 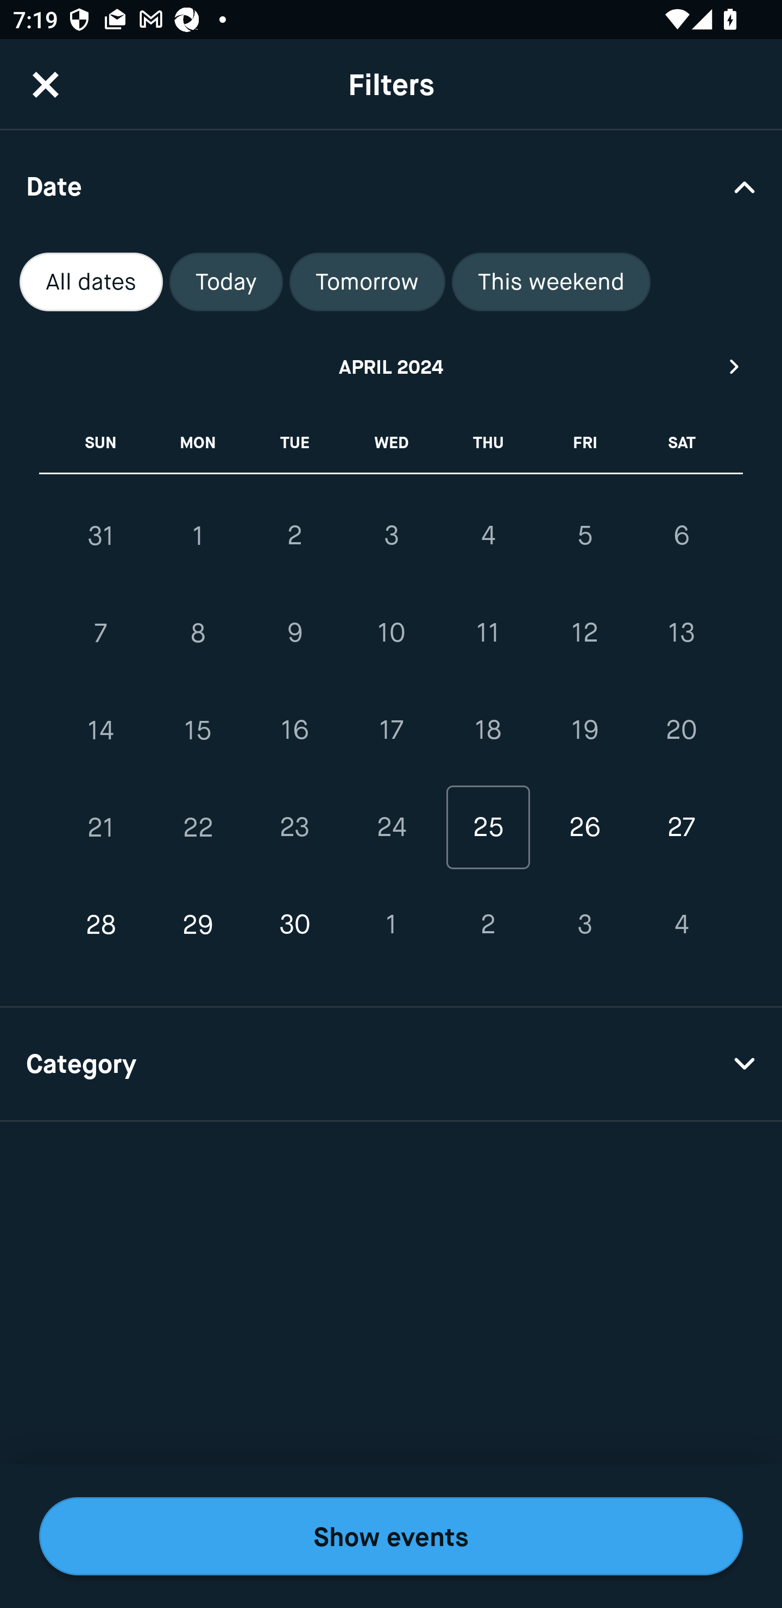 I want to click on 22, so click(x=198, y=827).